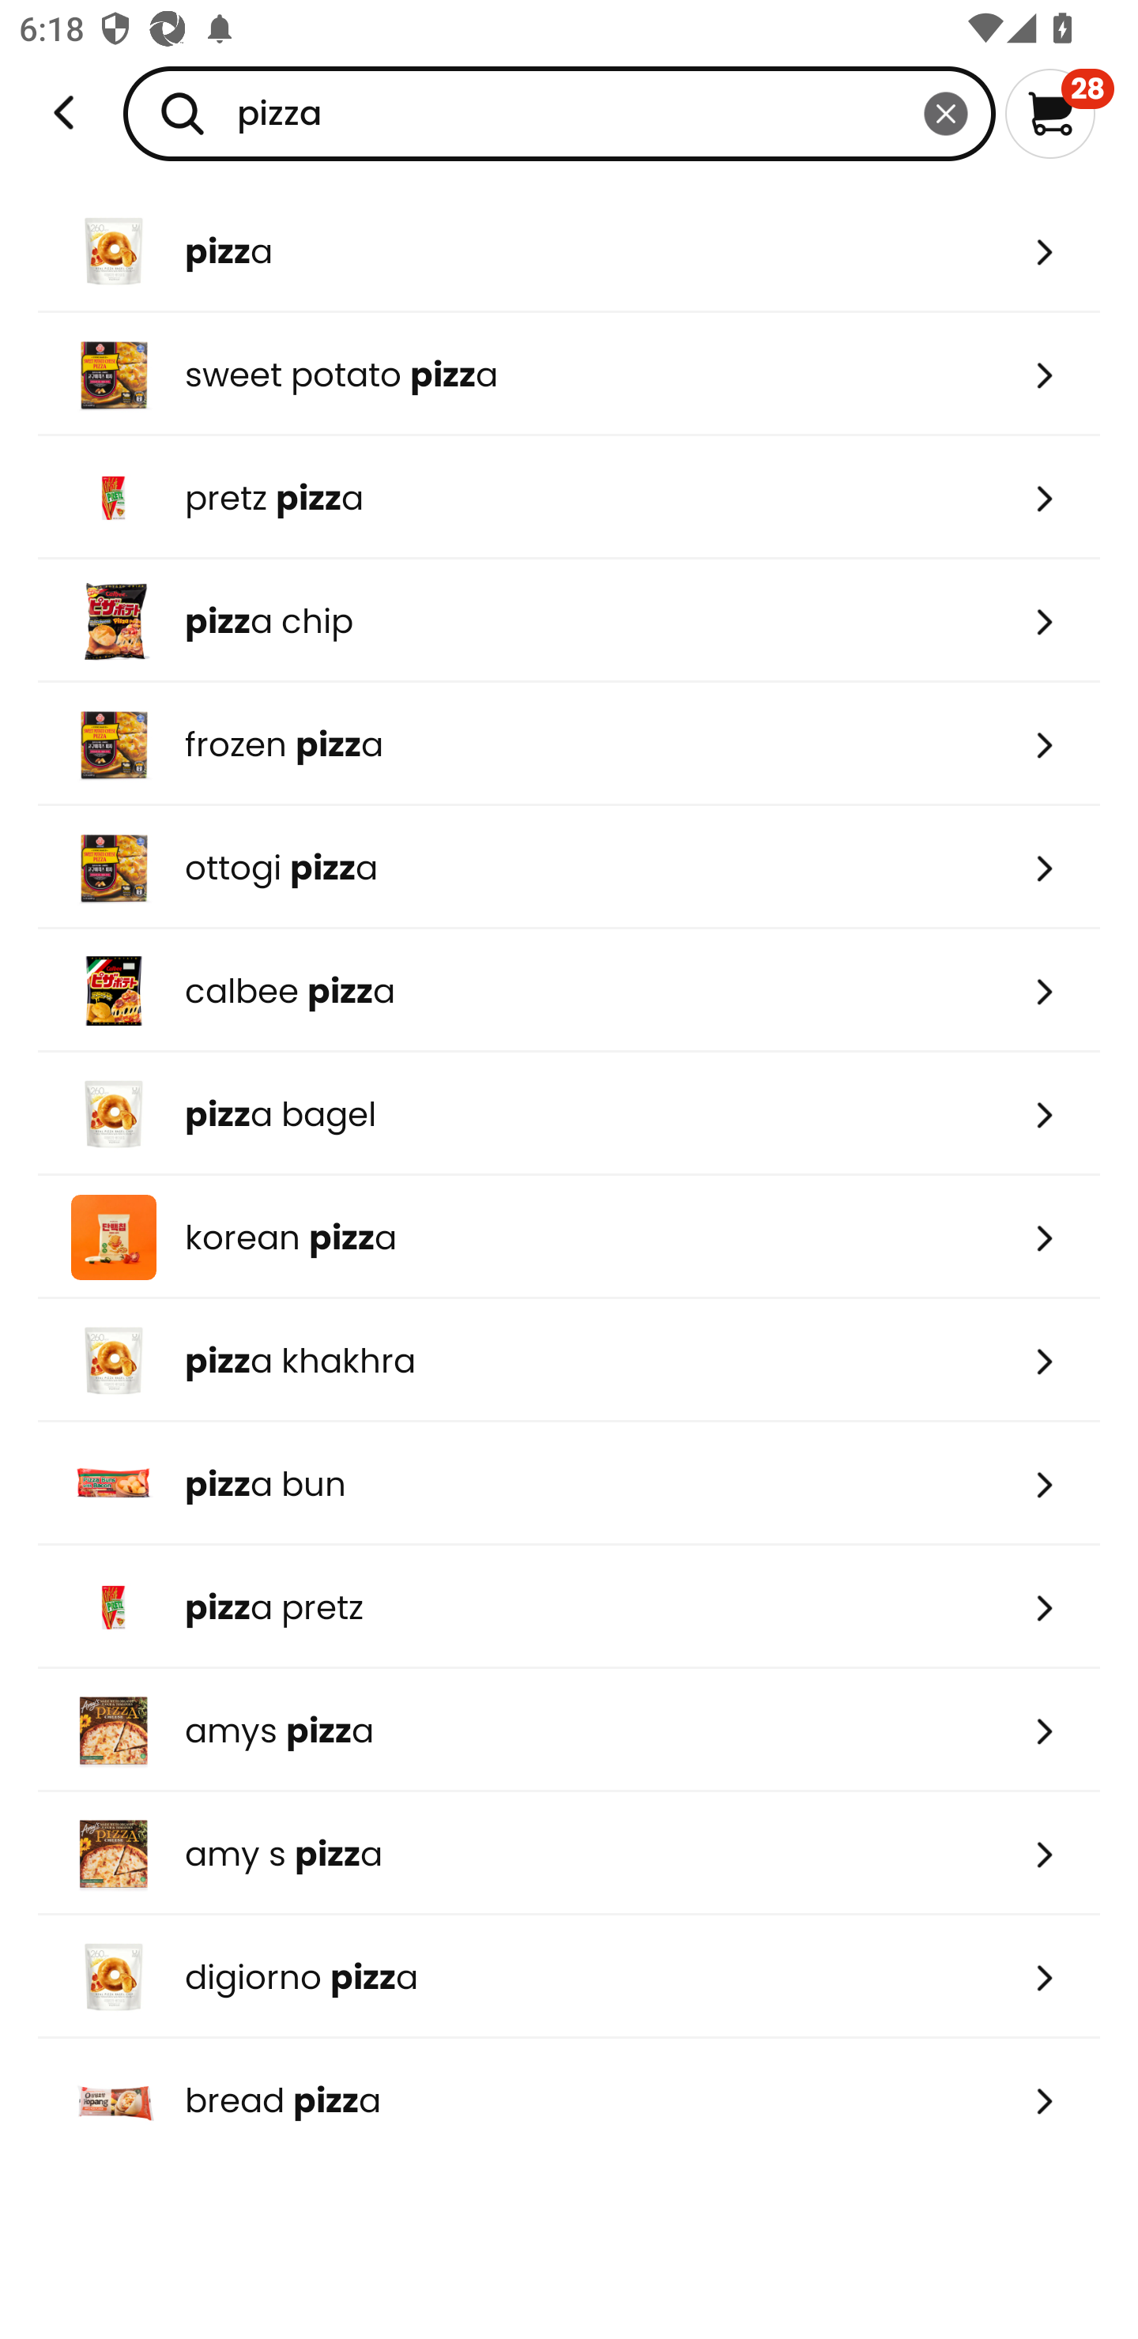 The width and height of the screenshot is (1138, 2339). Describe the element at coordinates (569, 251) in the screenshot. I see `pizza` at that location.